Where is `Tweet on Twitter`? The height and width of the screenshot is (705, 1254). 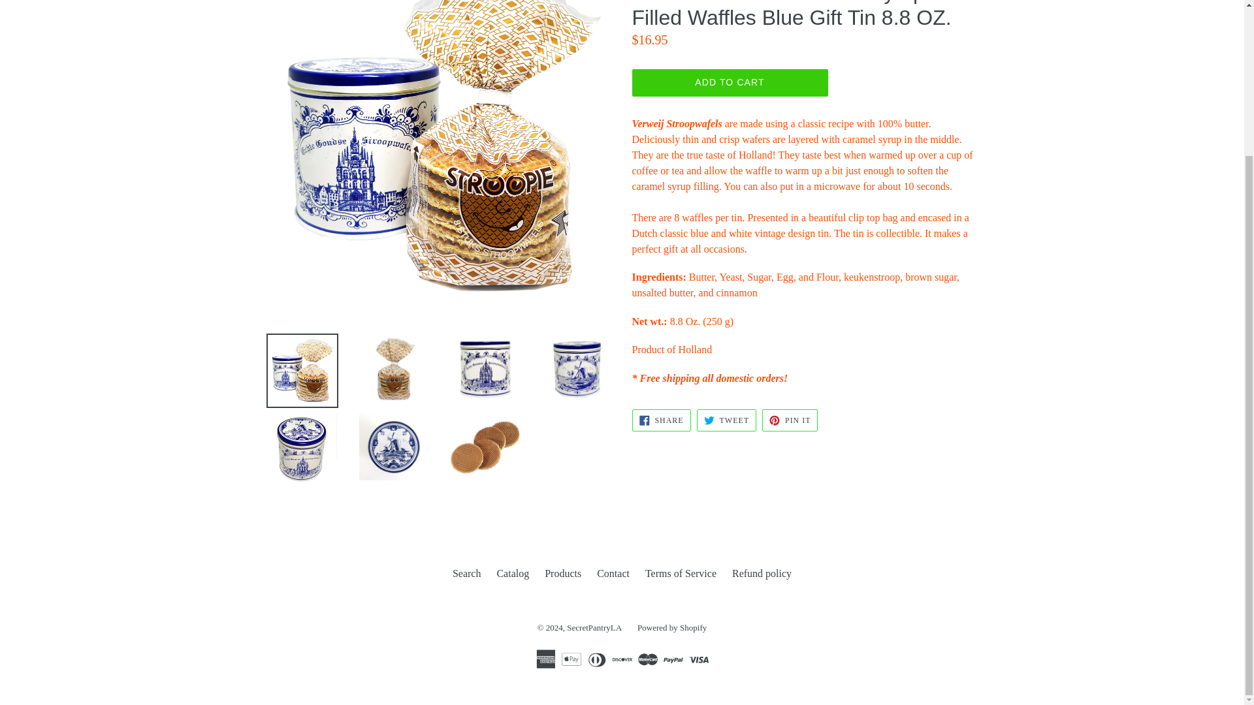
Tweet on Twitter is located at coordinates (726, 420).